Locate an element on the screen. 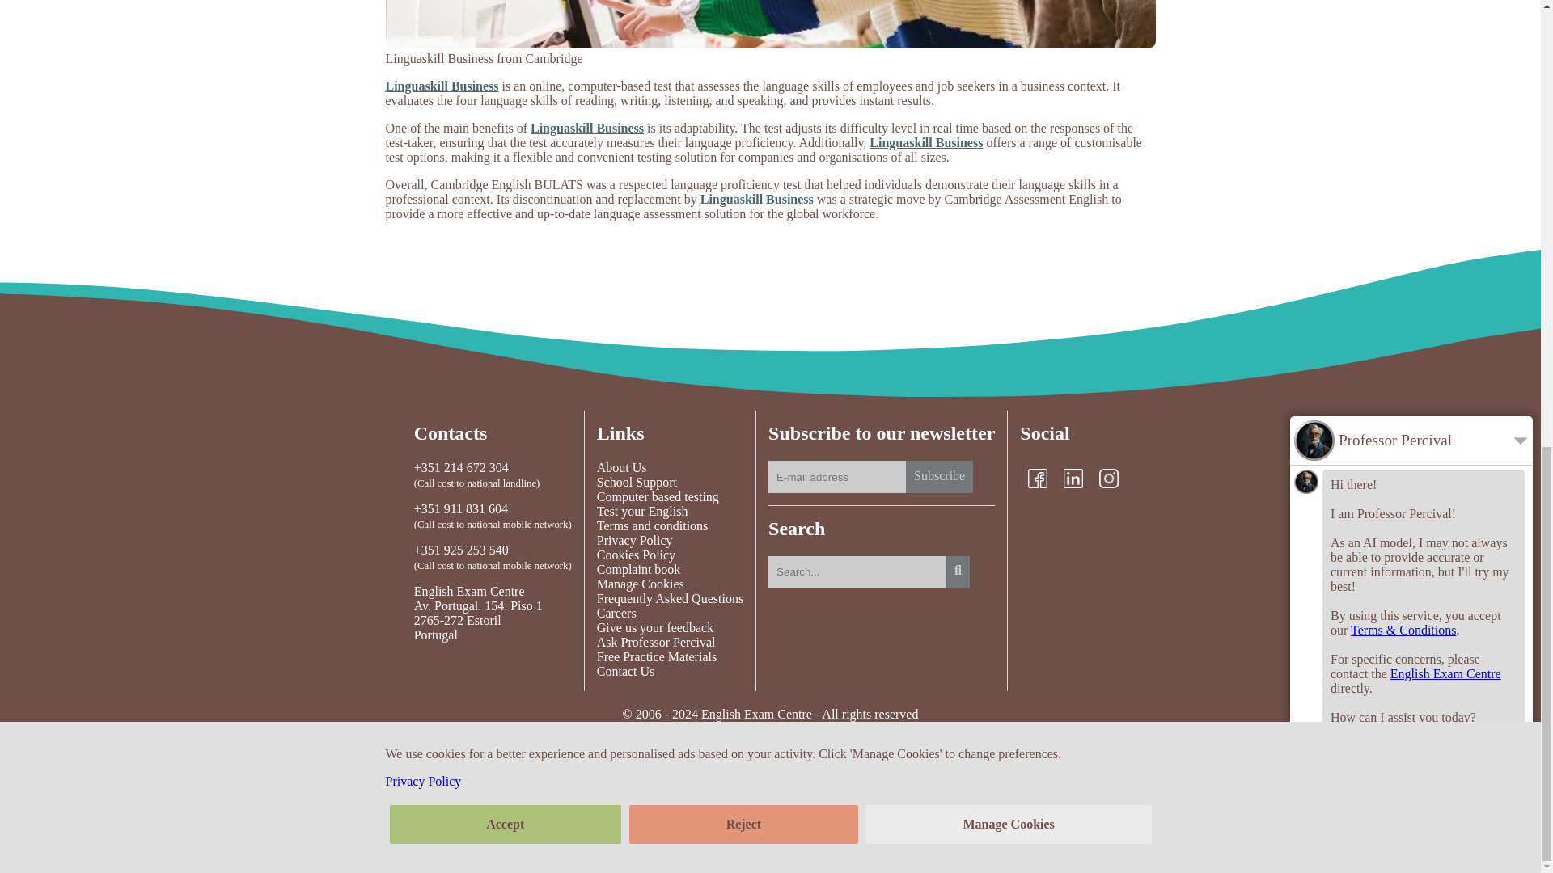 The height and width of the screenshot is (873, 1553). Linguaskill Business is located at coordinates (442, 86).